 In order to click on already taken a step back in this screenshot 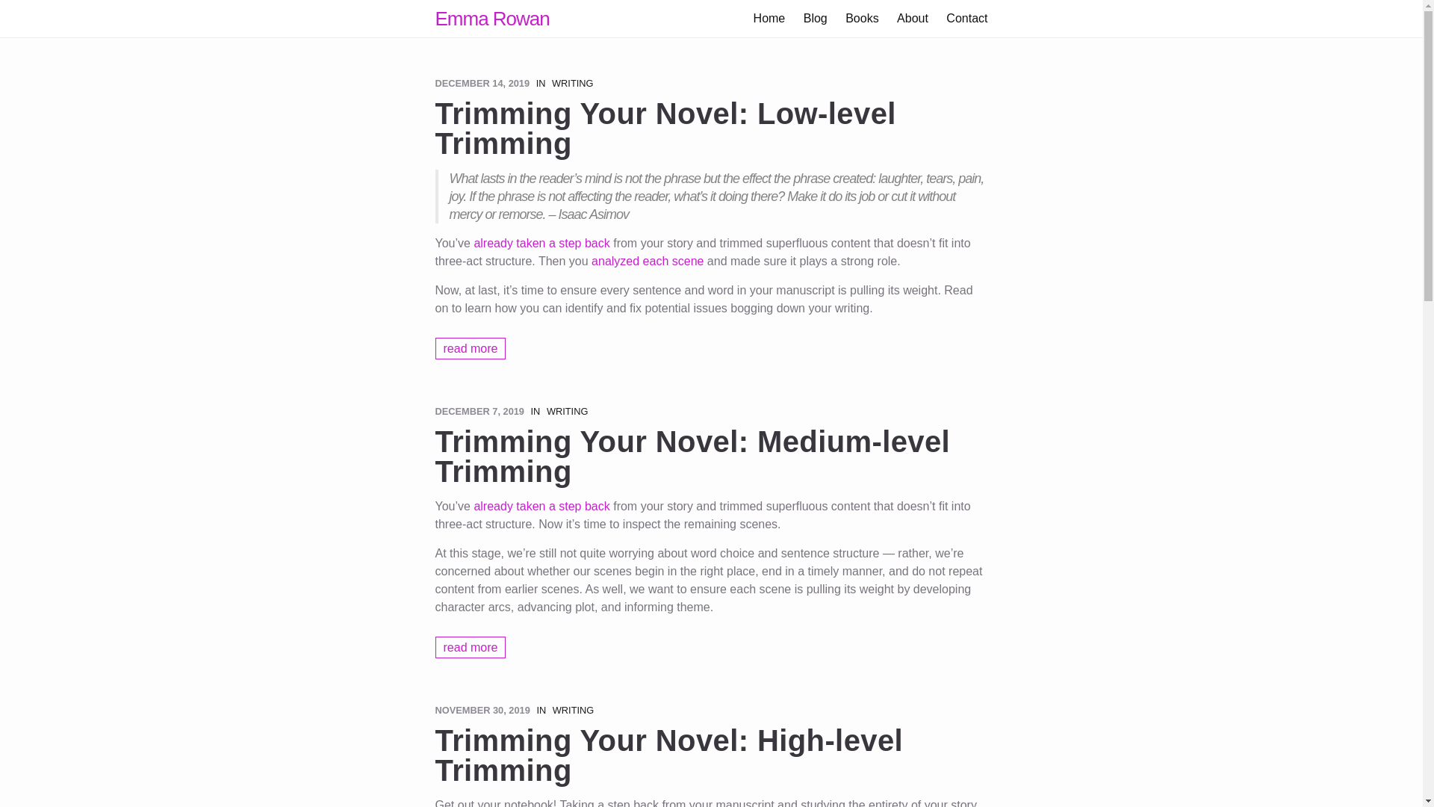, I will do `click(541, 505)`.